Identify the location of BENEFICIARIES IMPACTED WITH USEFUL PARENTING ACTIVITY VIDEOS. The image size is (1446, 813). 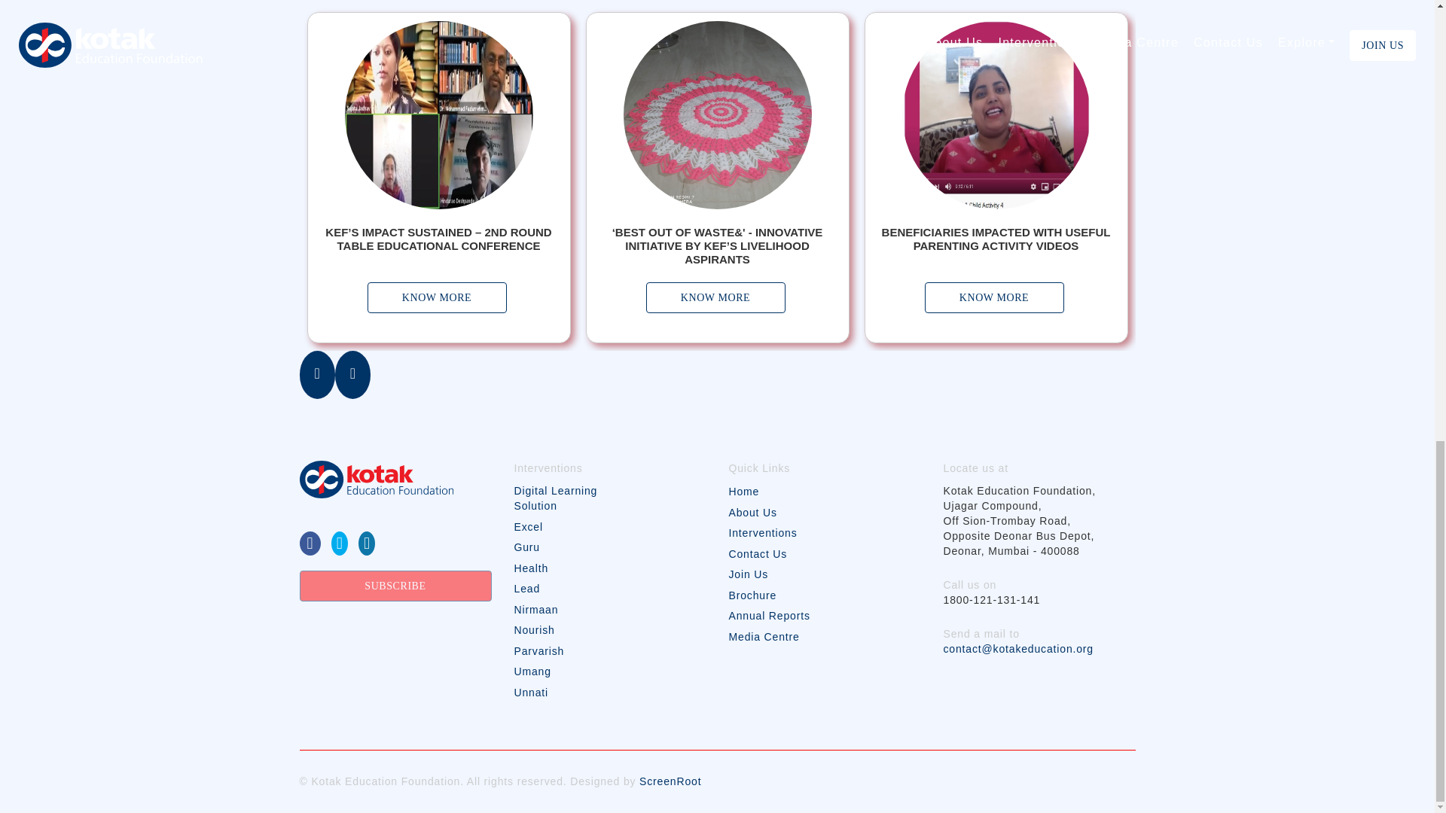
(996, 239).